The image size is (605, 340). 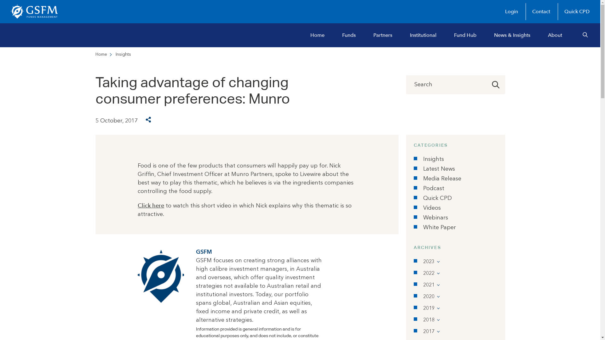 I want to click on Latest News, so click(x=439, y=169).